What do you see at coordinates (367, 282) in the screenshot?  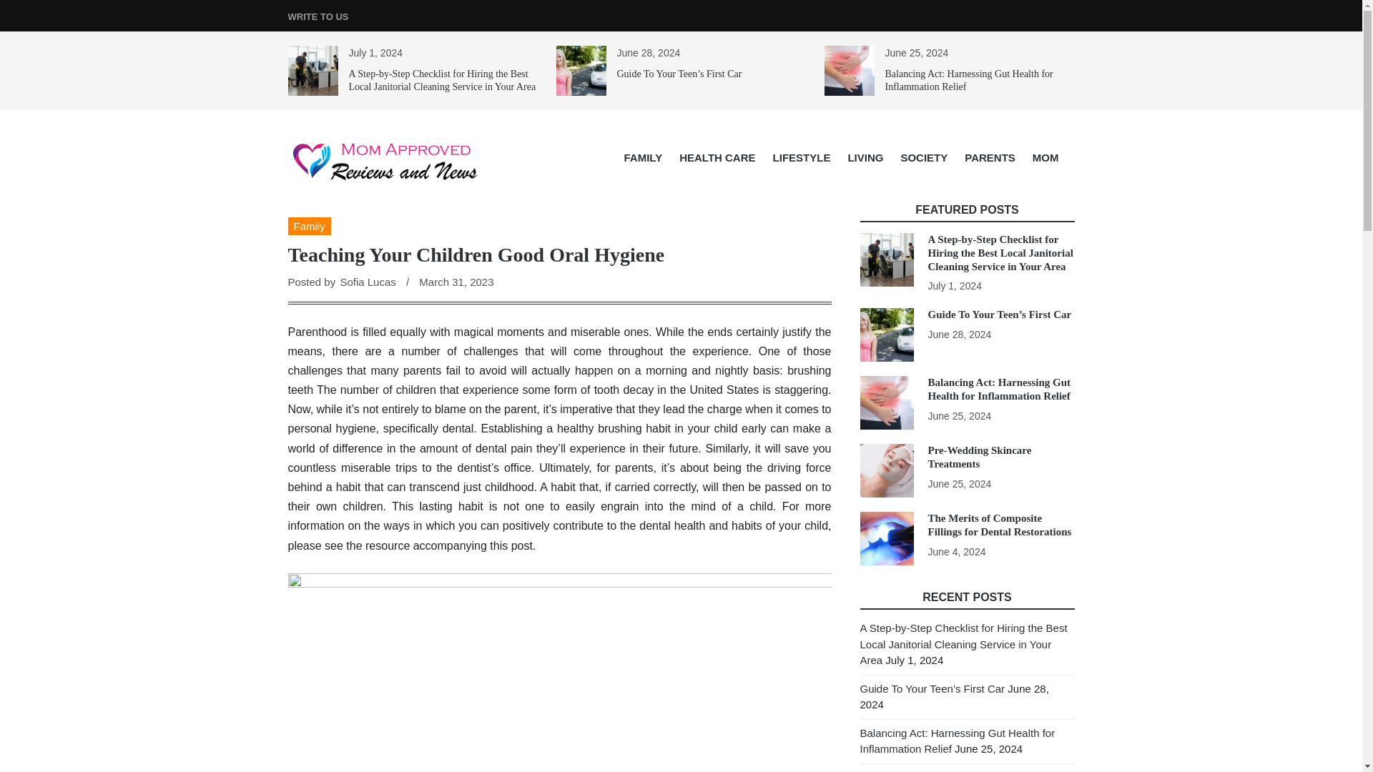 I see `Sofia Lucas` at bounding box center [367, 282].